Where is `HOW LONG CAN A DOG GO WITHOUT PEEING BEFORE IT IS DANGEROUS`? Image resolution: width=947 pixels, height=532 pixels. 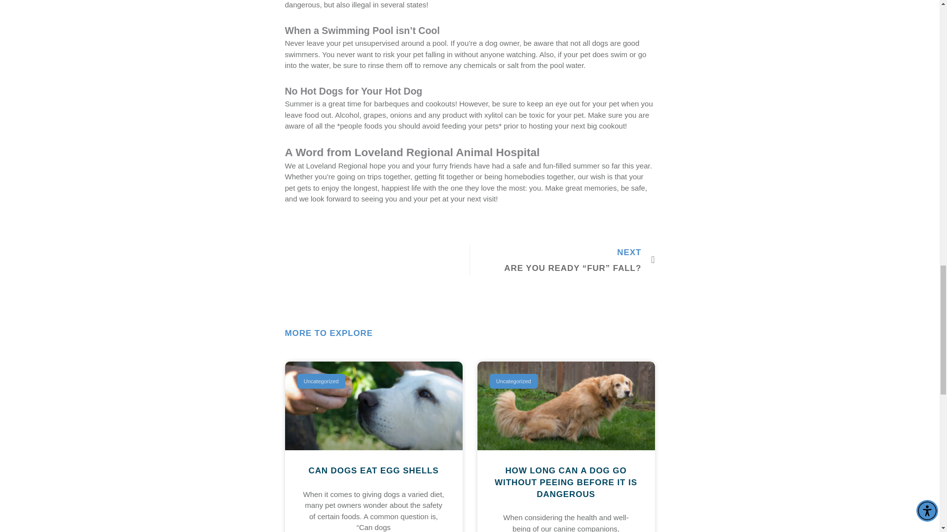
HOW LONG CAN A DOG GO WITHOUT PEEING BEFORE IT IS DANGEROUS is located at coordinates (566, 483).